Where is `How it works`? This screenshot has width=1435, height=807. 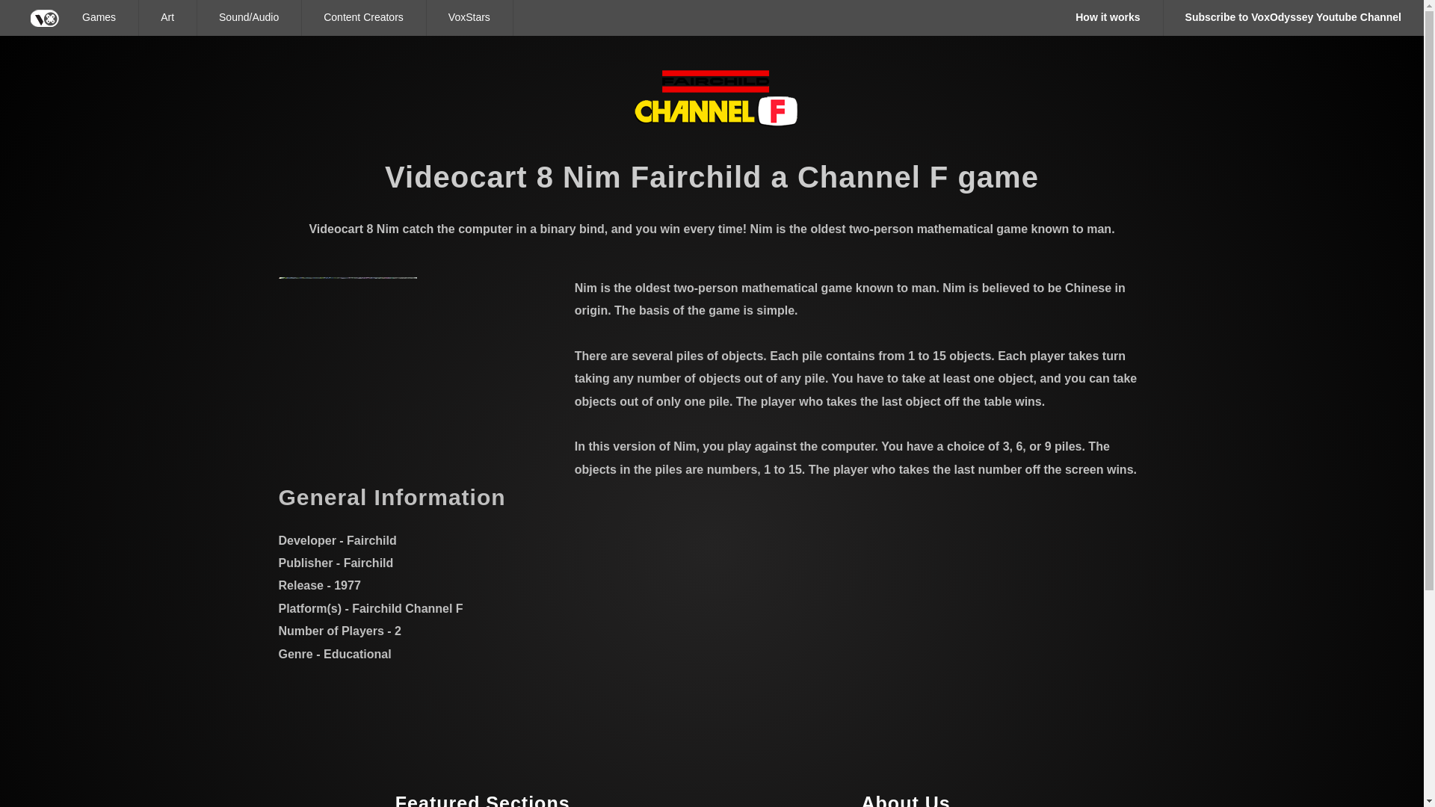
How it works is located at coordinates (1108, 18).